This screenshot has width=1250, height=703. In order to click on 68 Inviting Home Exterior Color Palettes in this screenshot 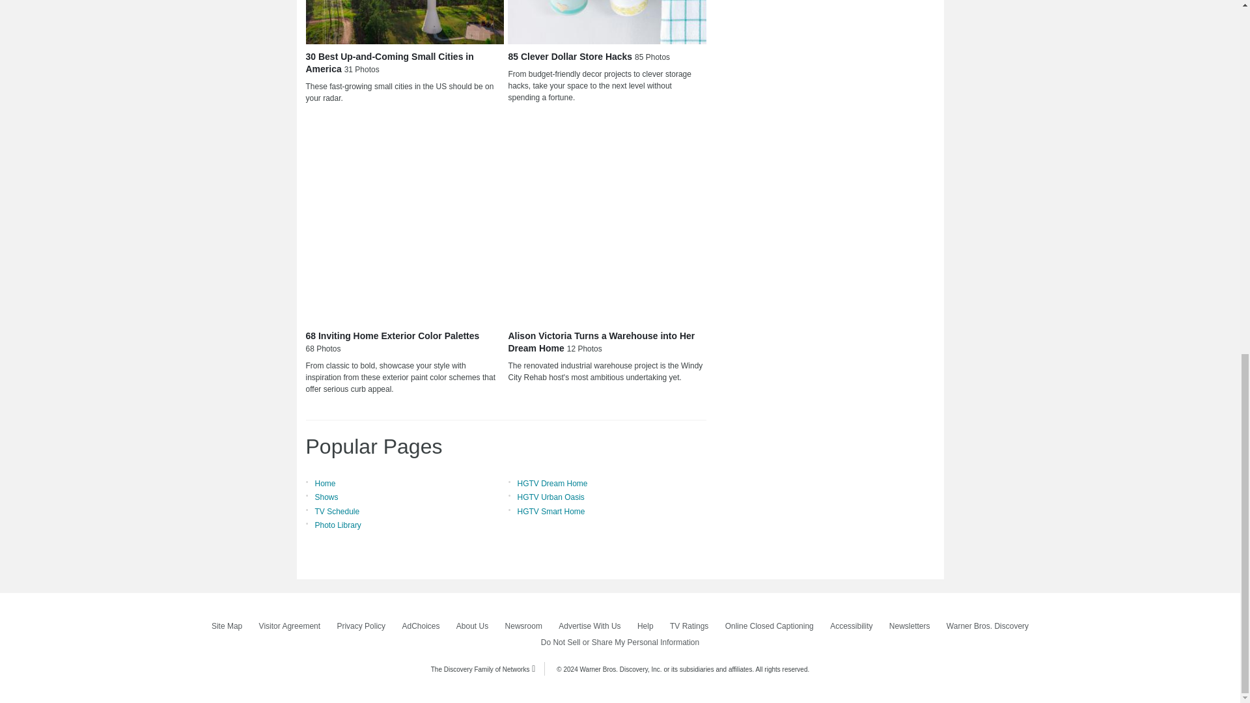, I will do `click(405, 223)`.